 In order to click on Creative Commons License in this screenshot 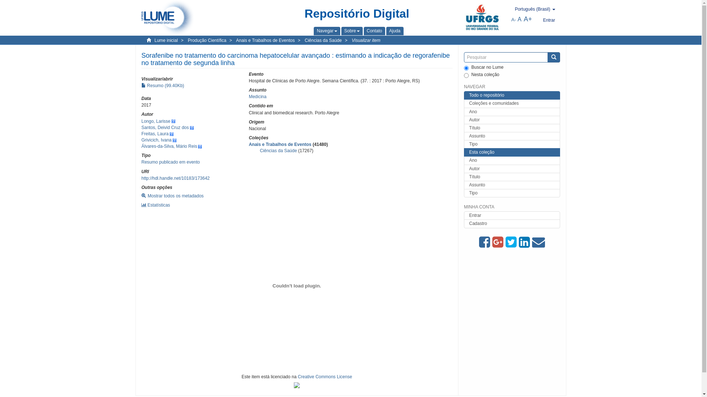, I will do `click(325, 376)`.